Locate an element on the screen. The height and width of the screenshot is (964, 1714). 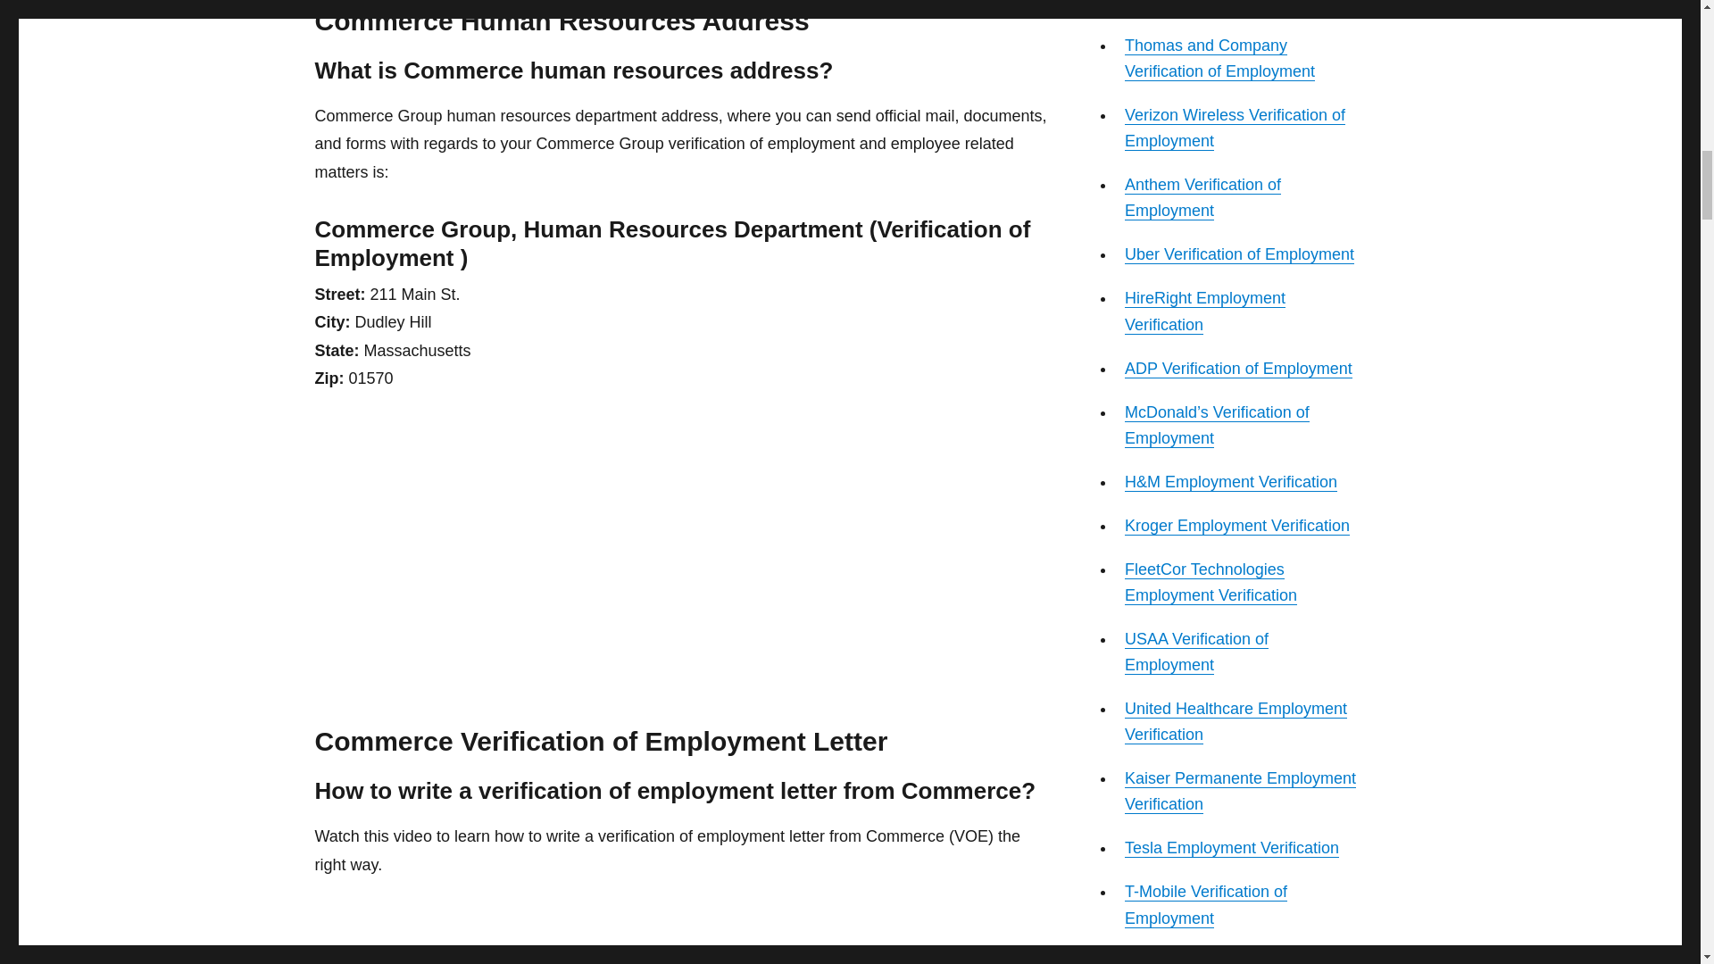
Kroger Employment Verification is located at coordinates (1237, 525).